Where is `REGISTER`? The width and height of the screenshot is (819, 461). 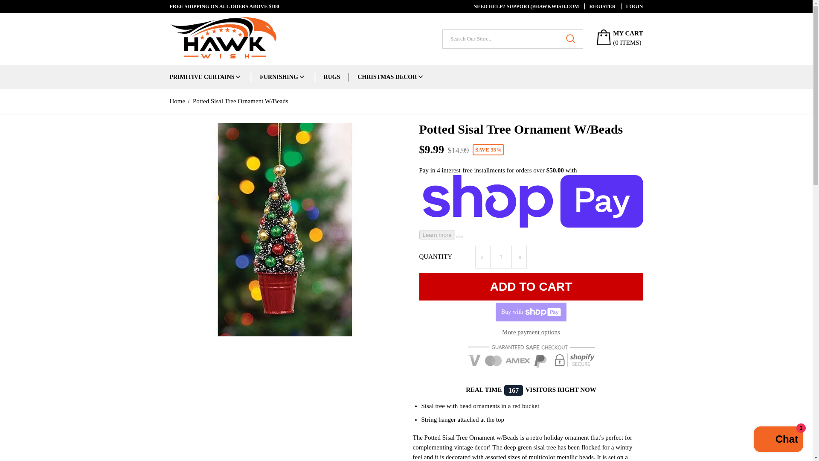 REGISTER is located at coordinates (600, 6).